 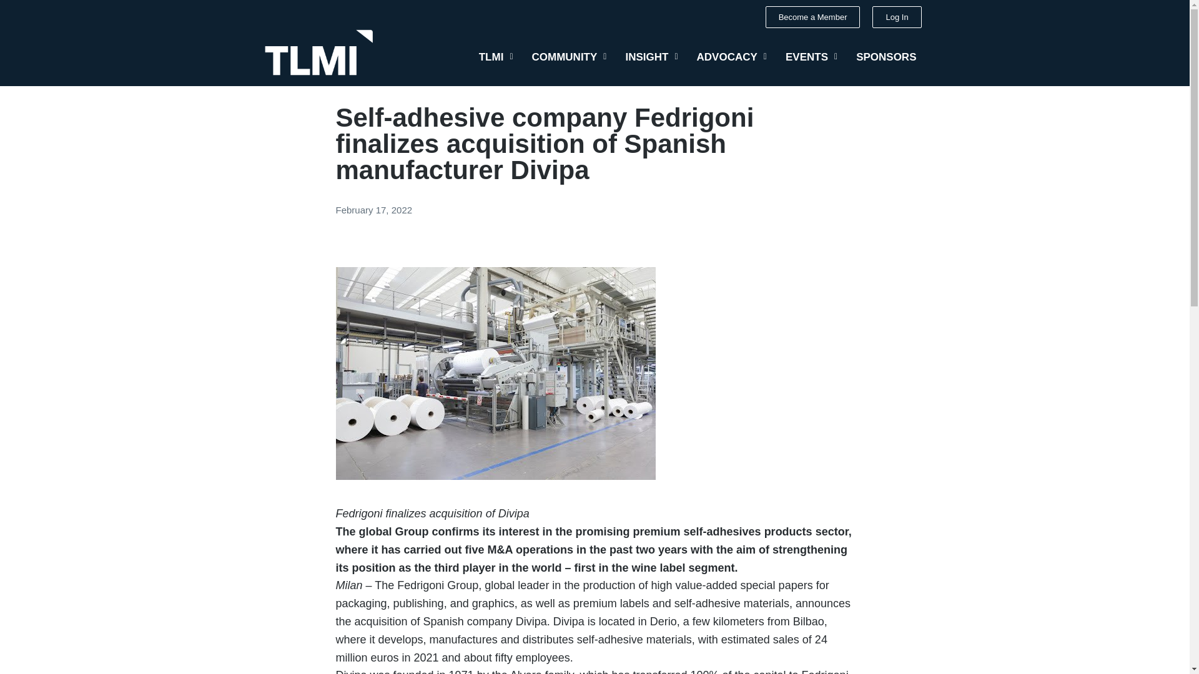 I want to click on Become a Member, so click(x=813, y=17).